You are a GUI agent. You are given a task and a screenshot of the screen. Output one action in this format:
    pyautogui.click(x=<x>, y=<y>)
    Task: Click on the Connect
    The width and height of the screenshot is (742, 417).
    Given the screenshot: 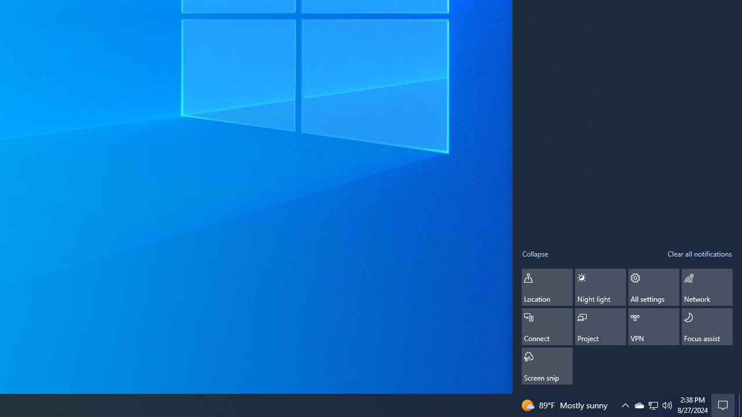 What is the action you would take?
    pyautogui.click(x=725, y=405)
    